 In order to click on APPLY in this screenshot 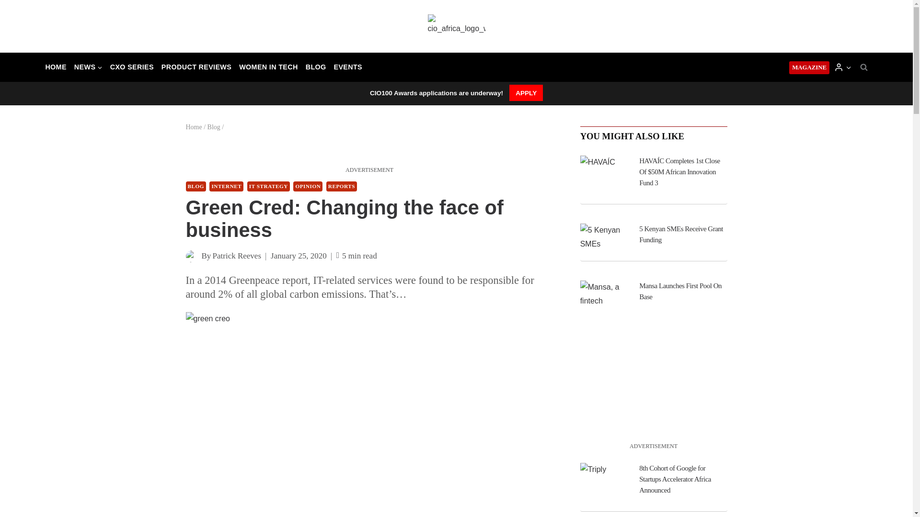, I will do `click(526, 93)`.